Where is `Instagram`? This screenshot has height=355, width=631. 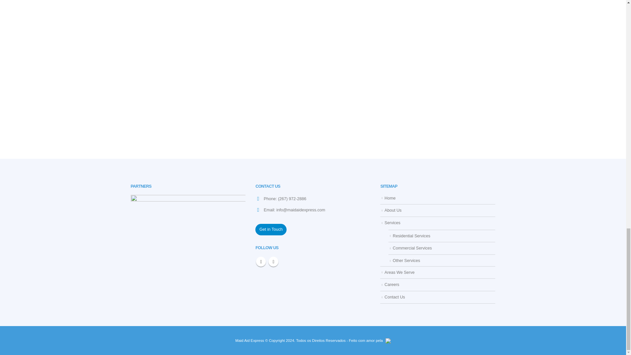 Instagram is located at coordinates (273, 262).